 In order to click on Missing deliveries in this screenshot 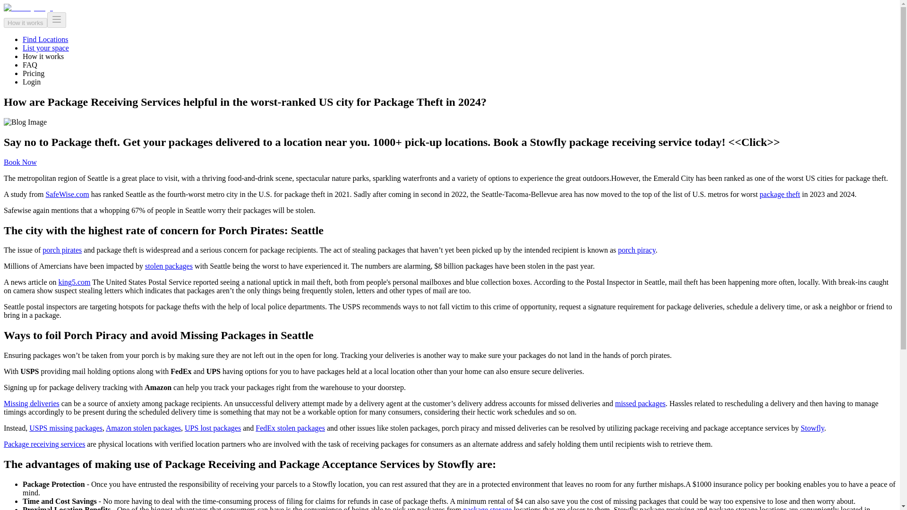, I will do `click(31, 403)`.